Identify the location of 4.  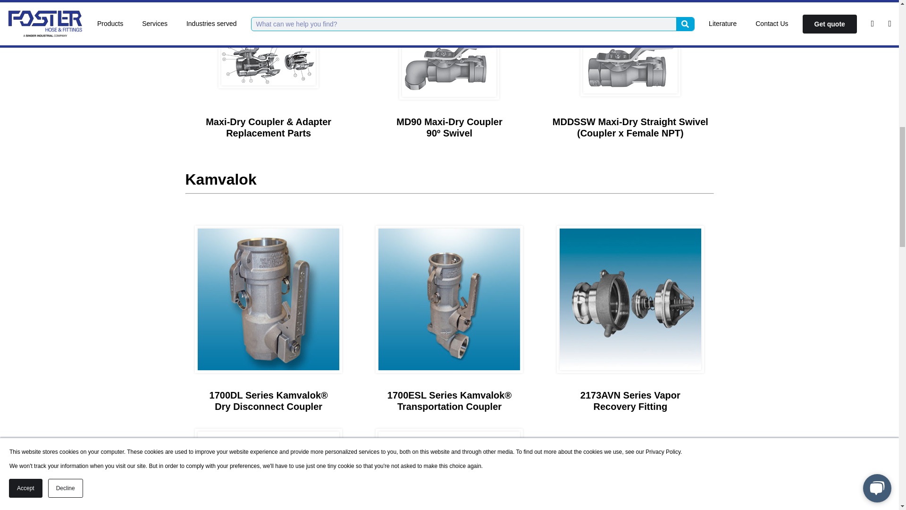
(268, 470).